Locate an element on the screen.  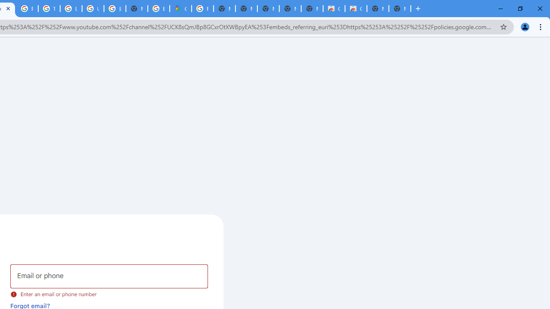
New Tab is located at coordinates (137, 9).